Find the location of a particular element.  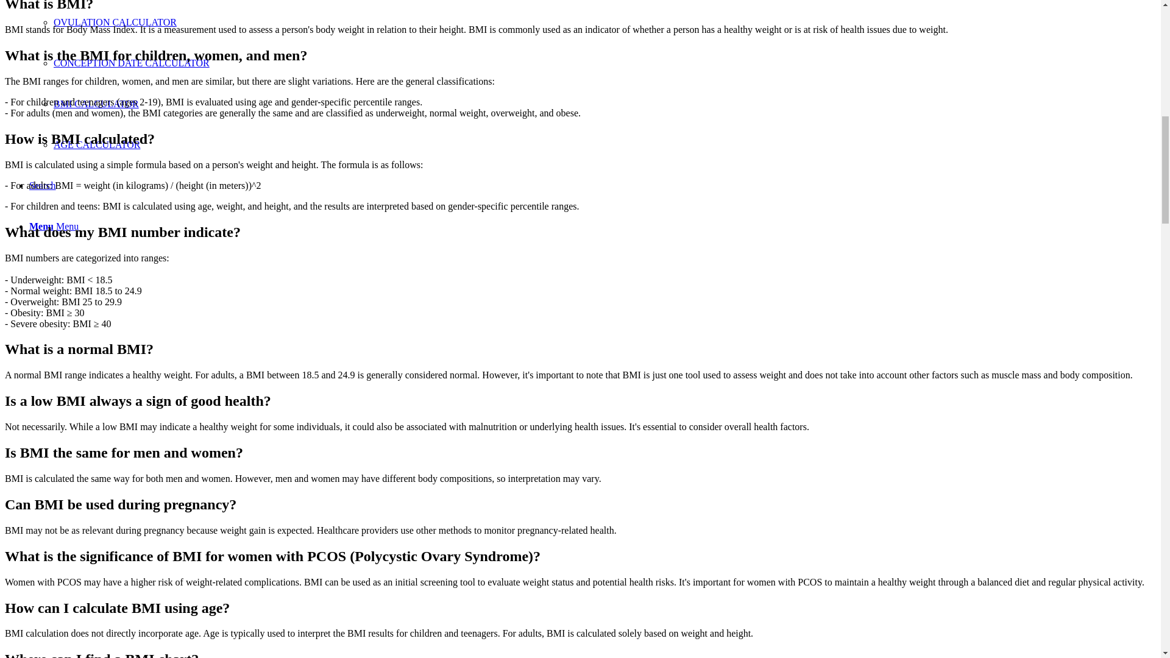

Search is located at coordinates (43, 185).